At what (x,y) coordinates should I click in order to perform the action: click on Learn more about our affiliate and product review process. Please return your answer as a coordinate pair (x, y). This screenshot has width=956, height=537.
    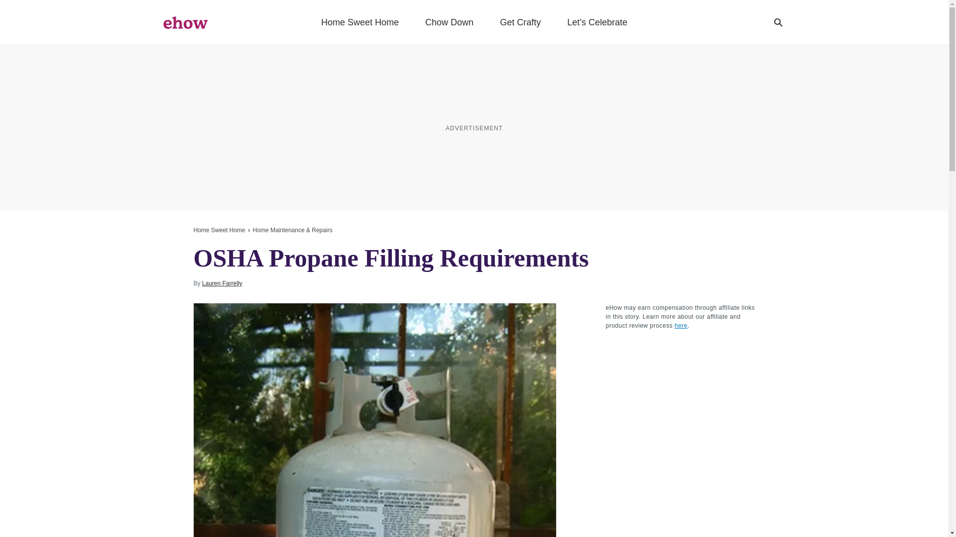
    Looking at the image, I should click on (681, 326).